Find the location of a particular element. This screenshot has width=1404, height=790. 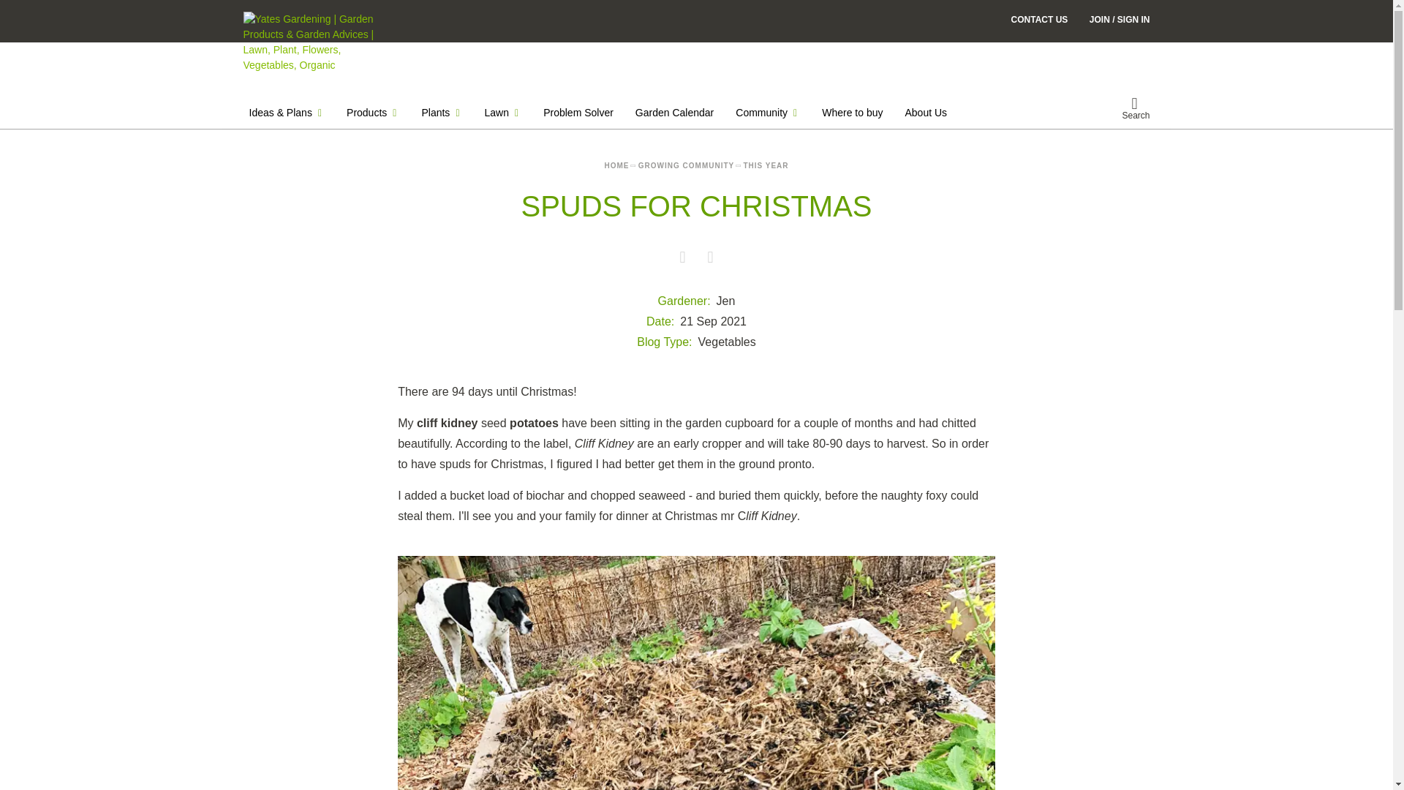

CONTACT US is located at coordinates (1040, 19).